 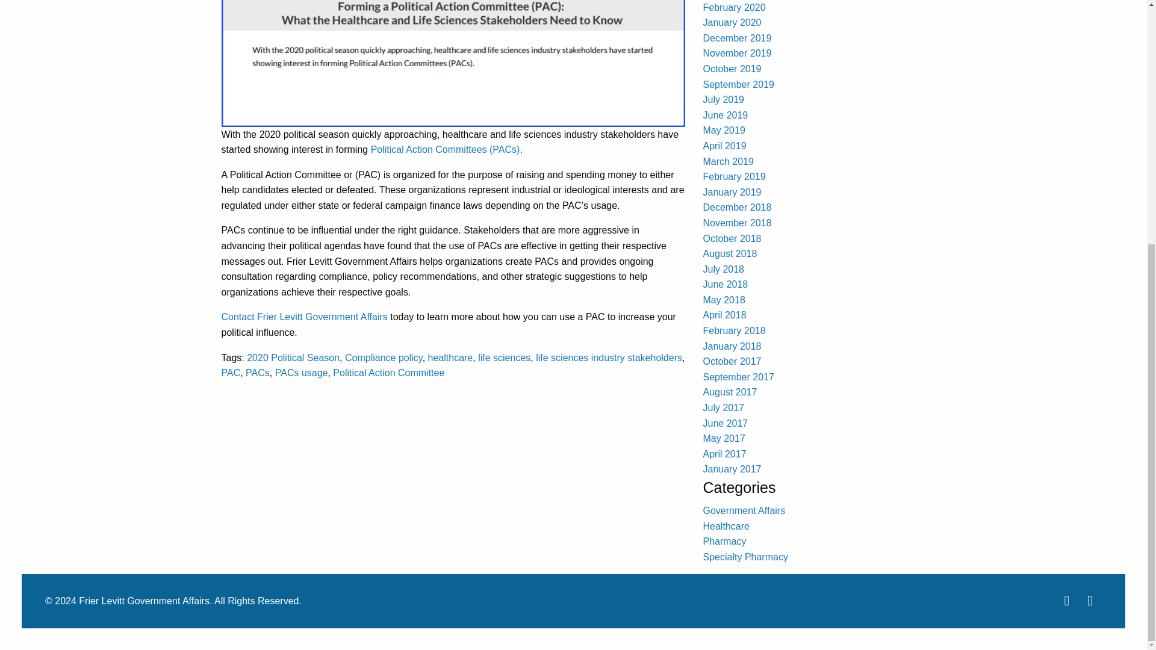 I want to click on PACs, so click(x=257, y=373).